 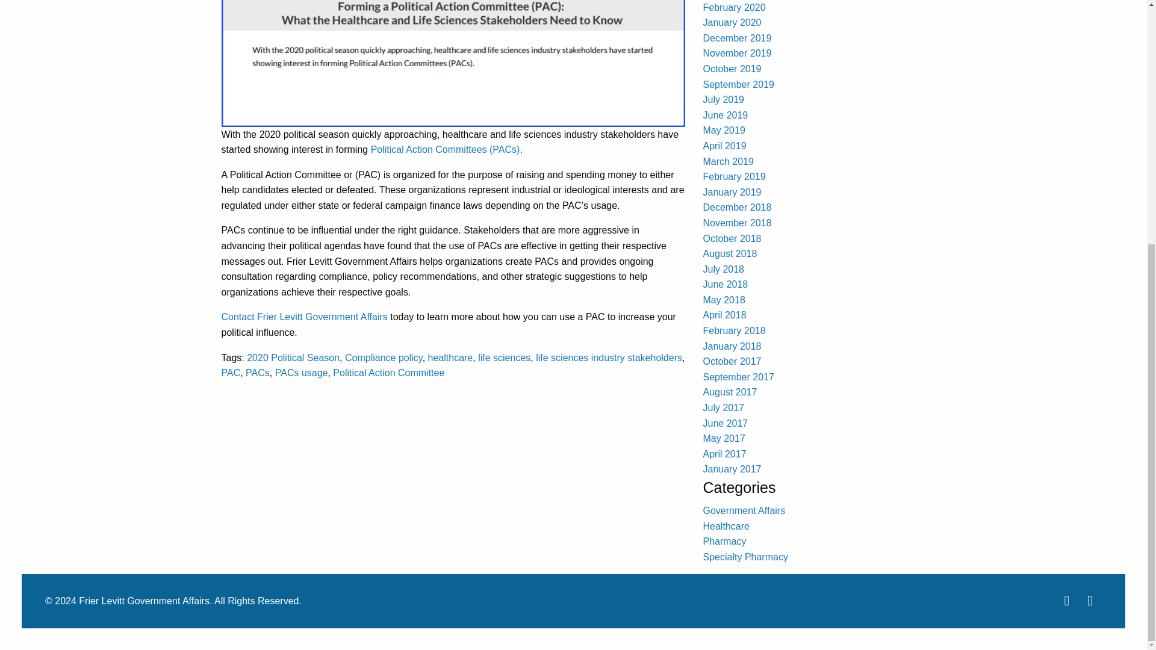 I want to click on PACs, so click(x=257, y=373).